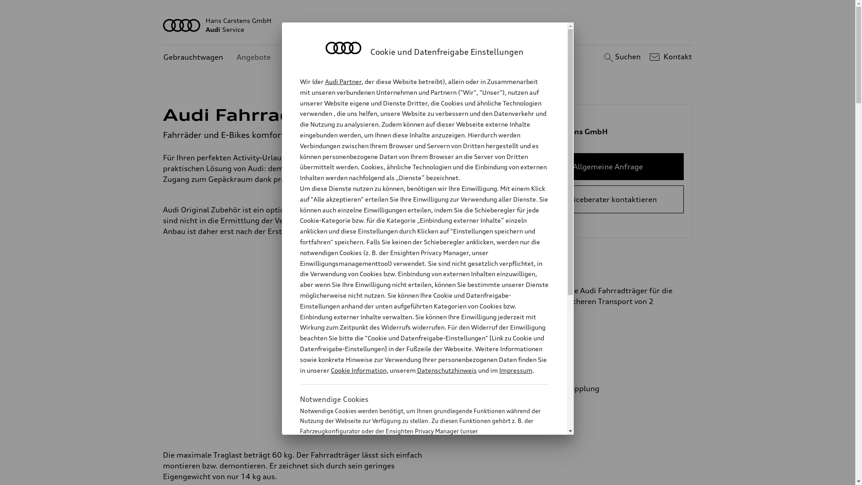 The image size is (862, 485). Describe the element at coordinates (428, 25) in the screenshot. I see `Hans Carstens GmbH
AudiService` at that location.